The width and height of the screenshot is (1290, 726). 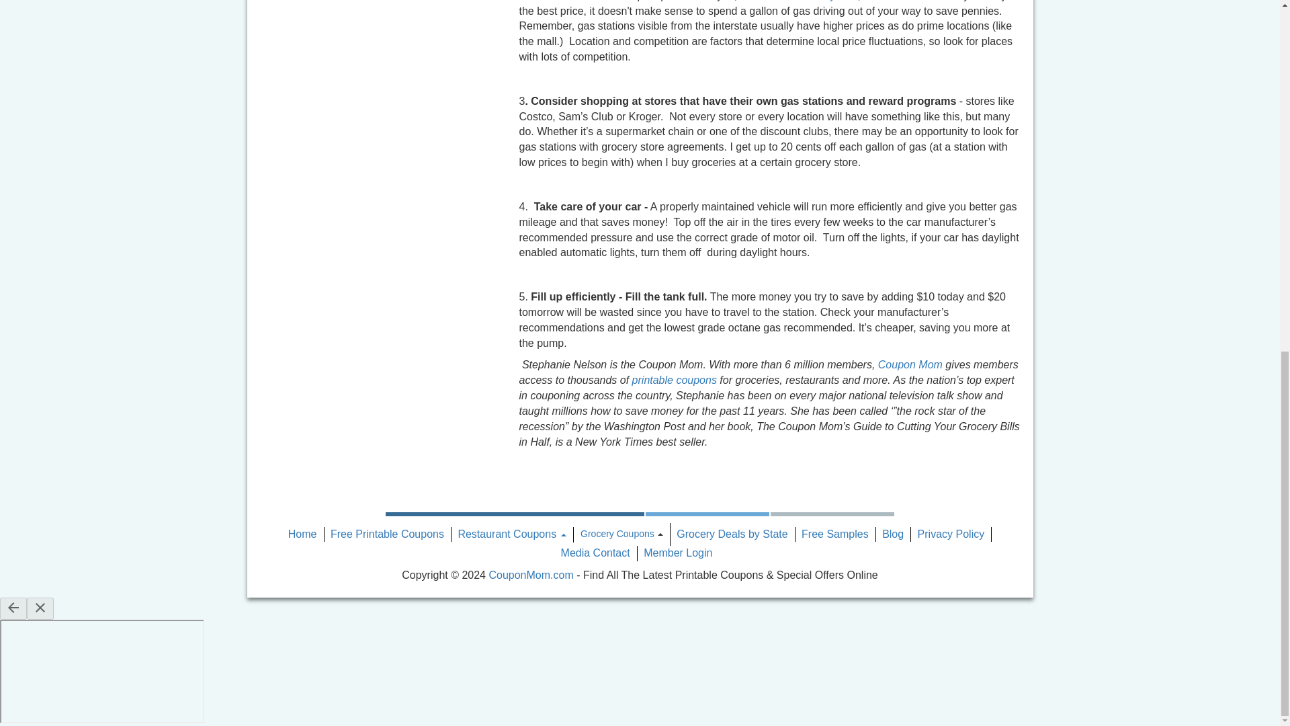 What do you see at coordinates (431, 70) in the screenshot?
I see `Advertisement` at bounding box center [431, 70].